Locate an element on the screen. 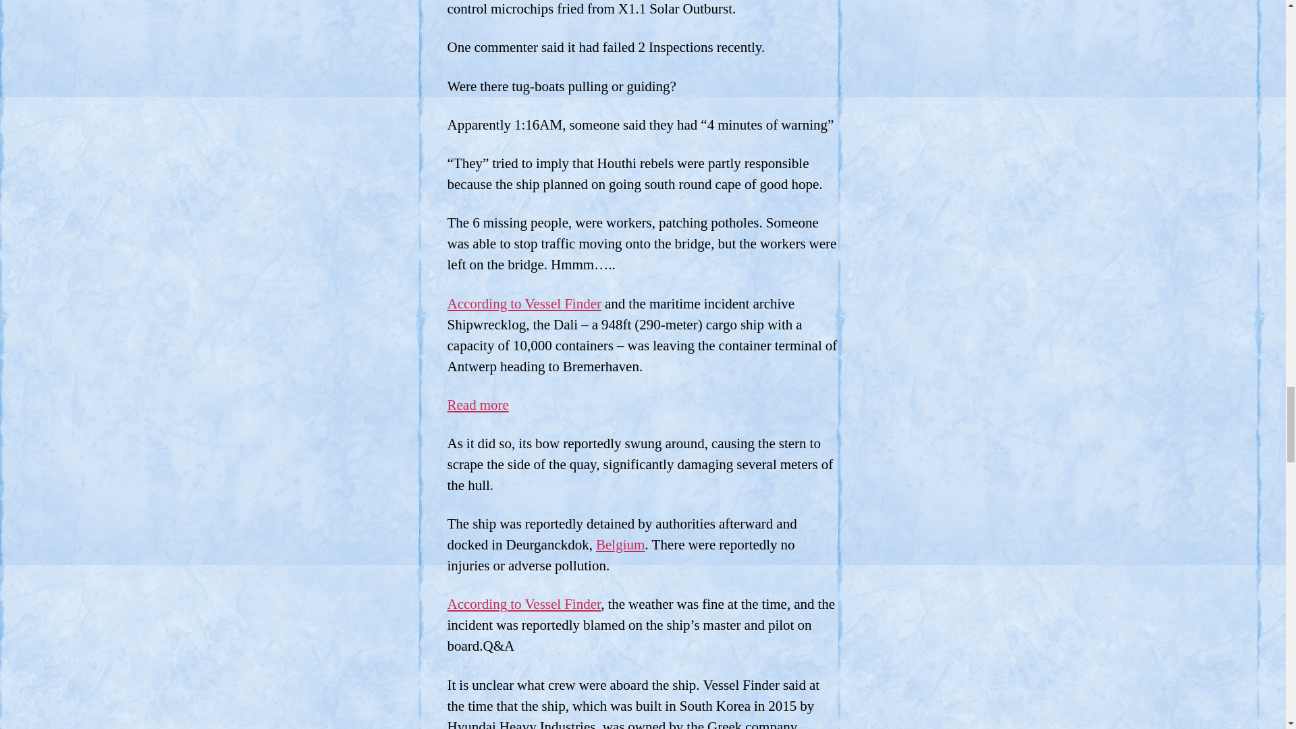 This screenshot has height=729, width=1296. Read more is located at coordinates (477, 405).